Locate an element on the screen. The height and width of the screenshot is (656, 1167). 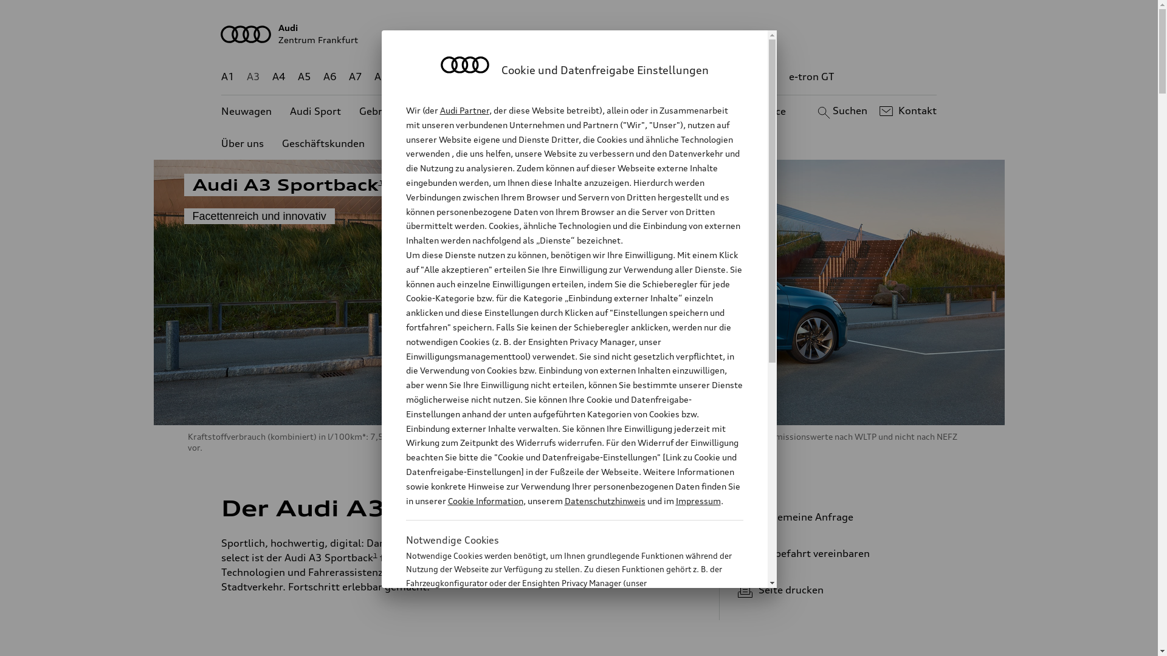
A4 is located at coordinates (279, 77).